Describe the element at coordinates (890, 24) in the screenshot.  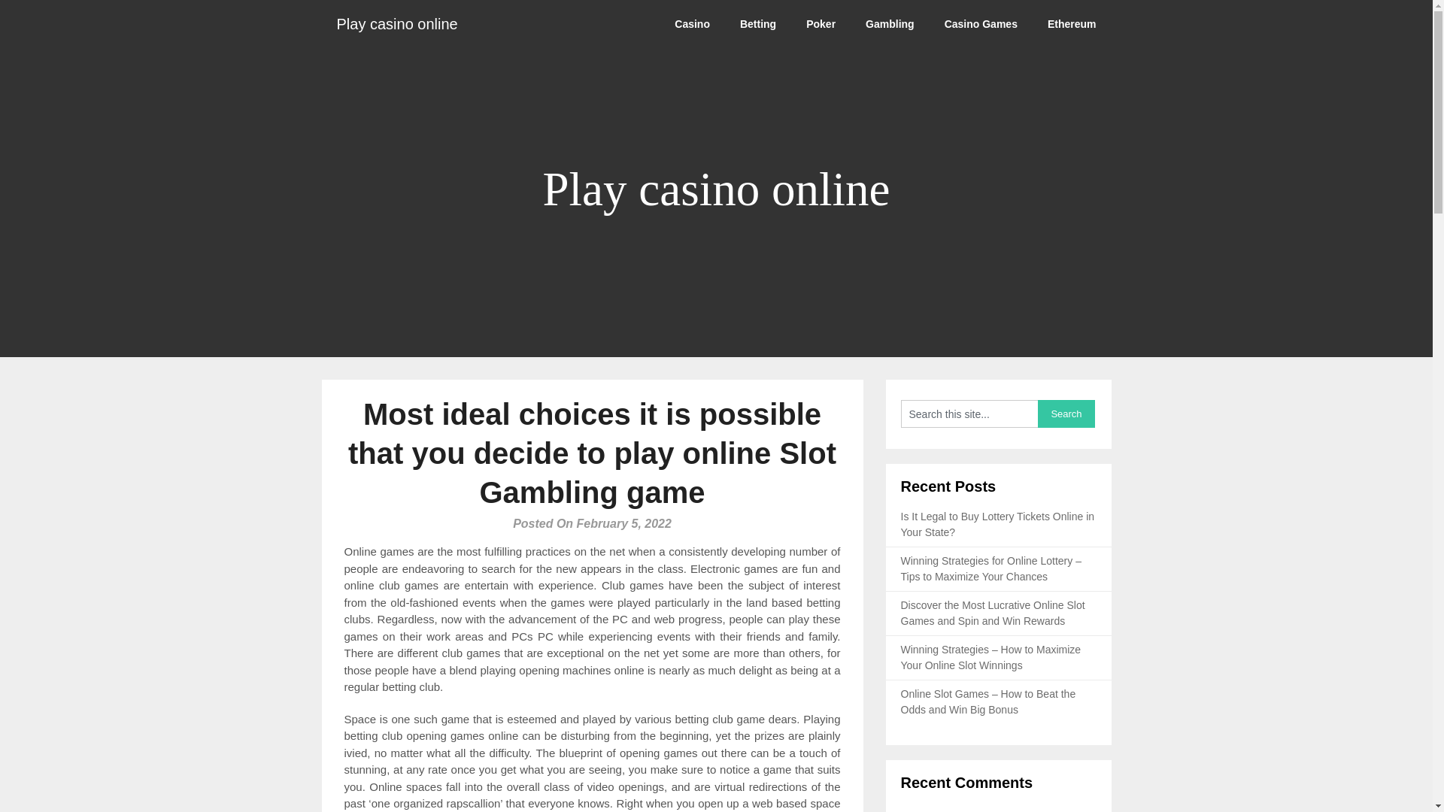
I see `Gambling` at that location.